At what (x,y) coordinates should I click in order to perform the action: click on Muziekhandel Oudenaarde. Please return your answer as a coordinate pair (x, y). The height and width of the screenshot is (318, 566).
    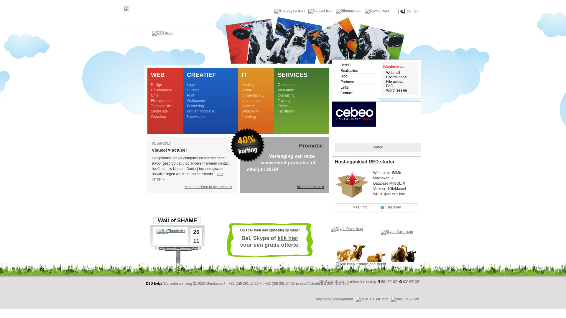
    Looking at the image, I should click on (378, 147).